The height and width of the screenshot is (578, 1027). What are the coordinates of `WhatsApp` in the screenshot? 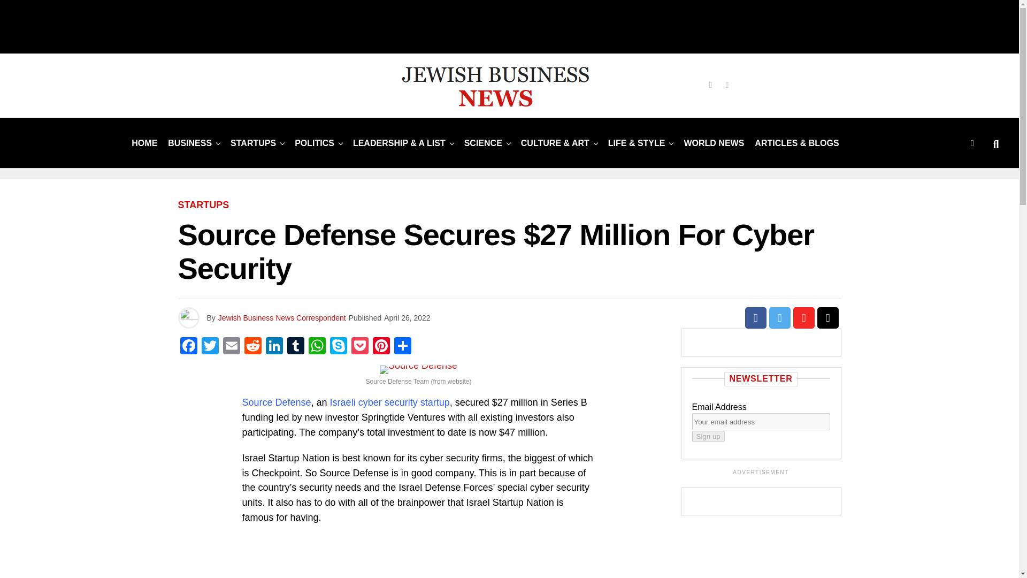 It's located at (317, 347).